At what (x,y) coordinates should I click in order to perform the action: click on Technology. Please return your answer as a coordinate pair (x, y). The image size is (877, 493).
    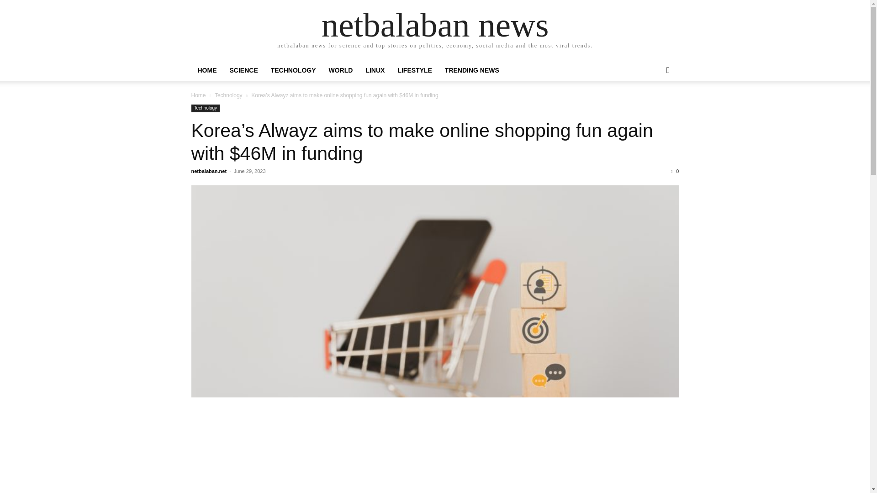
    Looking at the image, I should click on (206, 108).